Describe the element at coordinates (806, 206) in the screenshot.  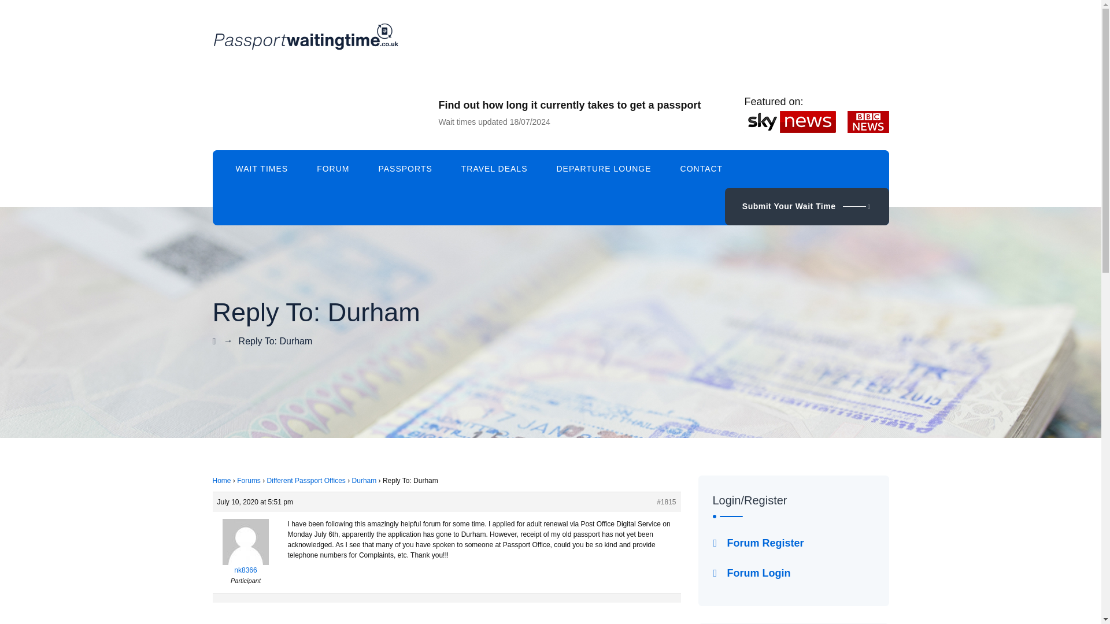
I see `Submit Your Wait Time` at that location.